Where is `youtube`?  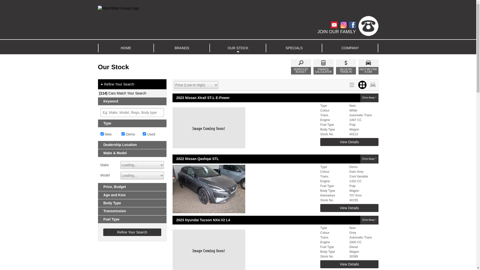 youtube is located at coordinates (335, 25).